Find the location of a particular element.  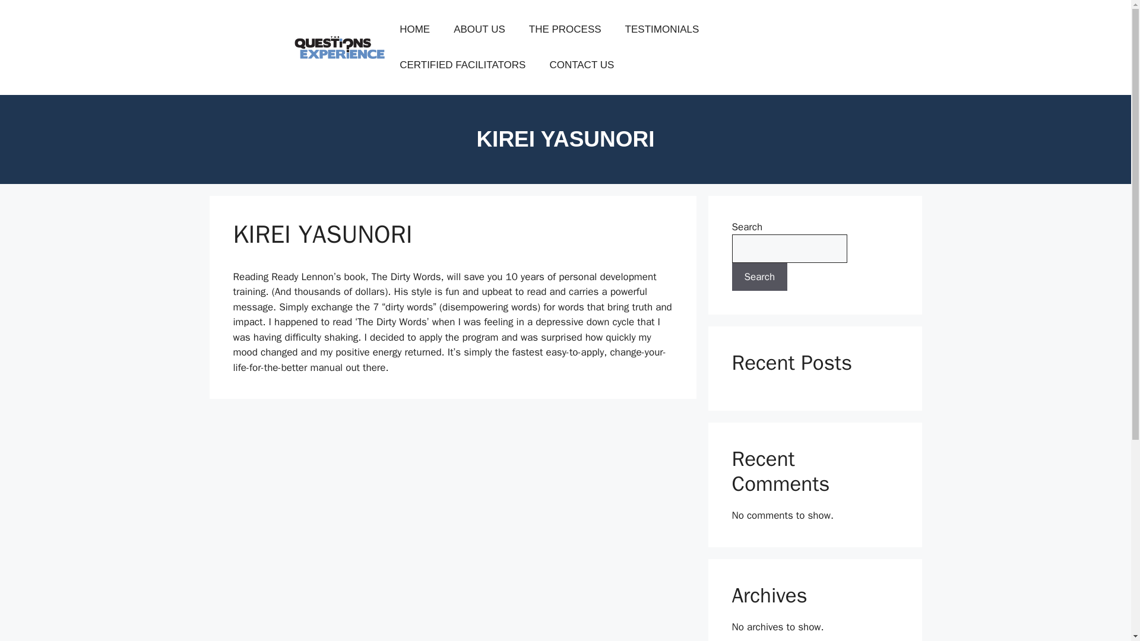

CONTACT US is located at coordinates (581, 65).